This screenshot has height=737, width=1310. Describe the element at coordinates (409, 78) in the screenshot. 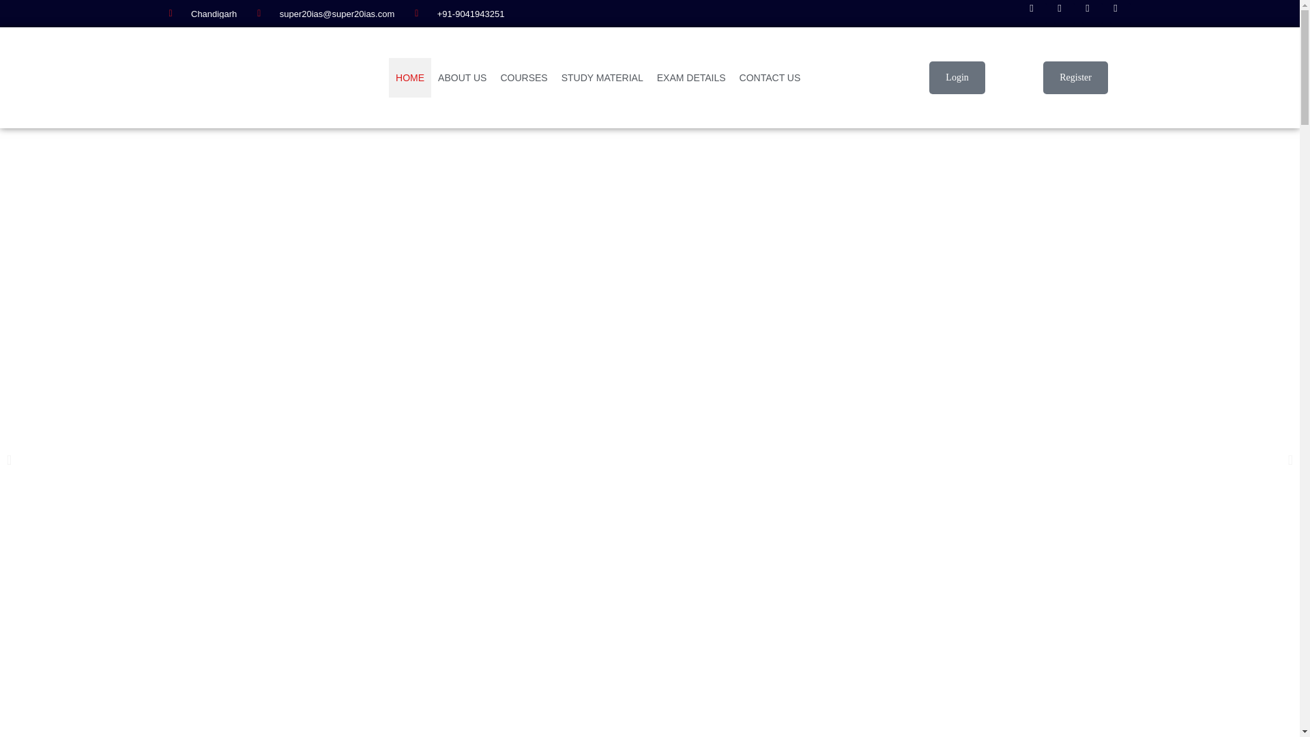

I see `HOME` at that location.